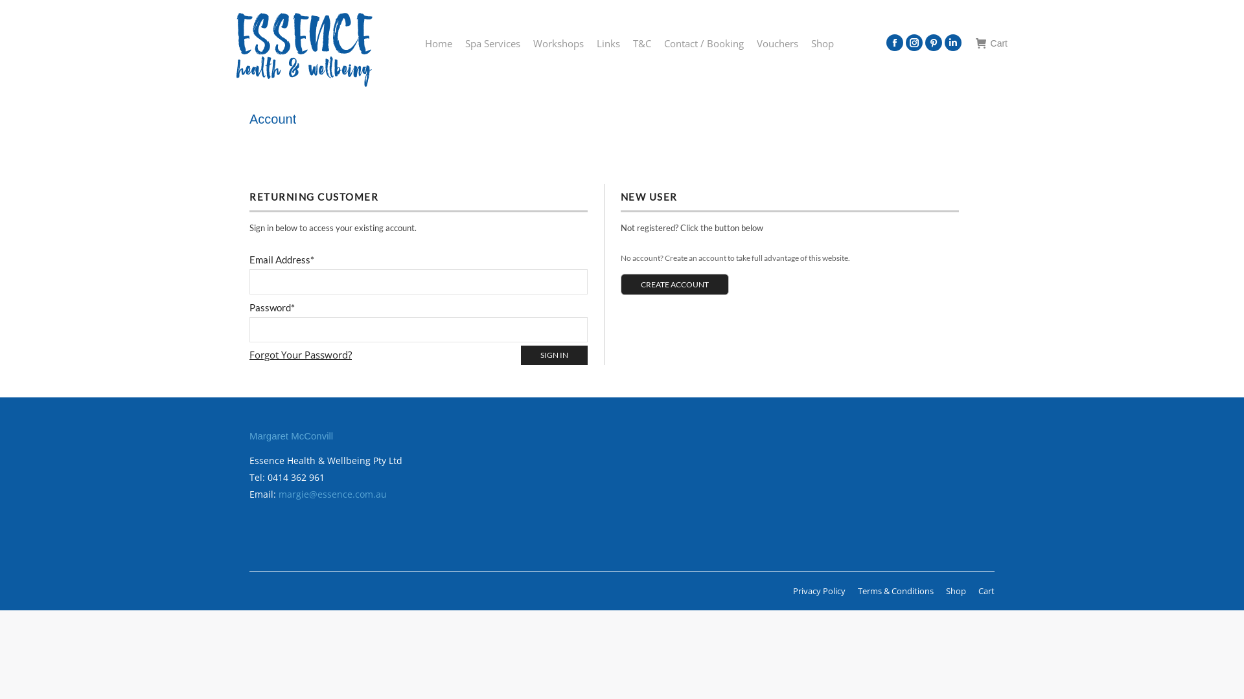  I want to click on Shop, so click(956, 592).